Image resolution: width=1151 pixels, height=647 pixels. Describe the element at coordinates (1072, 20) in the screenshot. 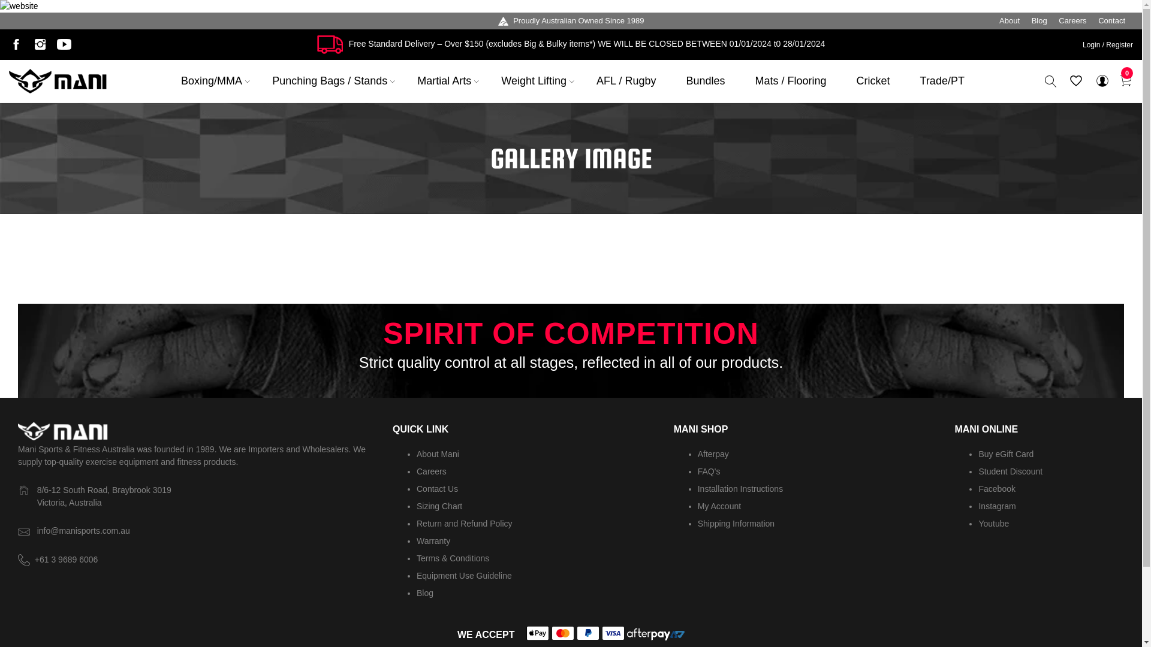

I see `Careers` at that location.